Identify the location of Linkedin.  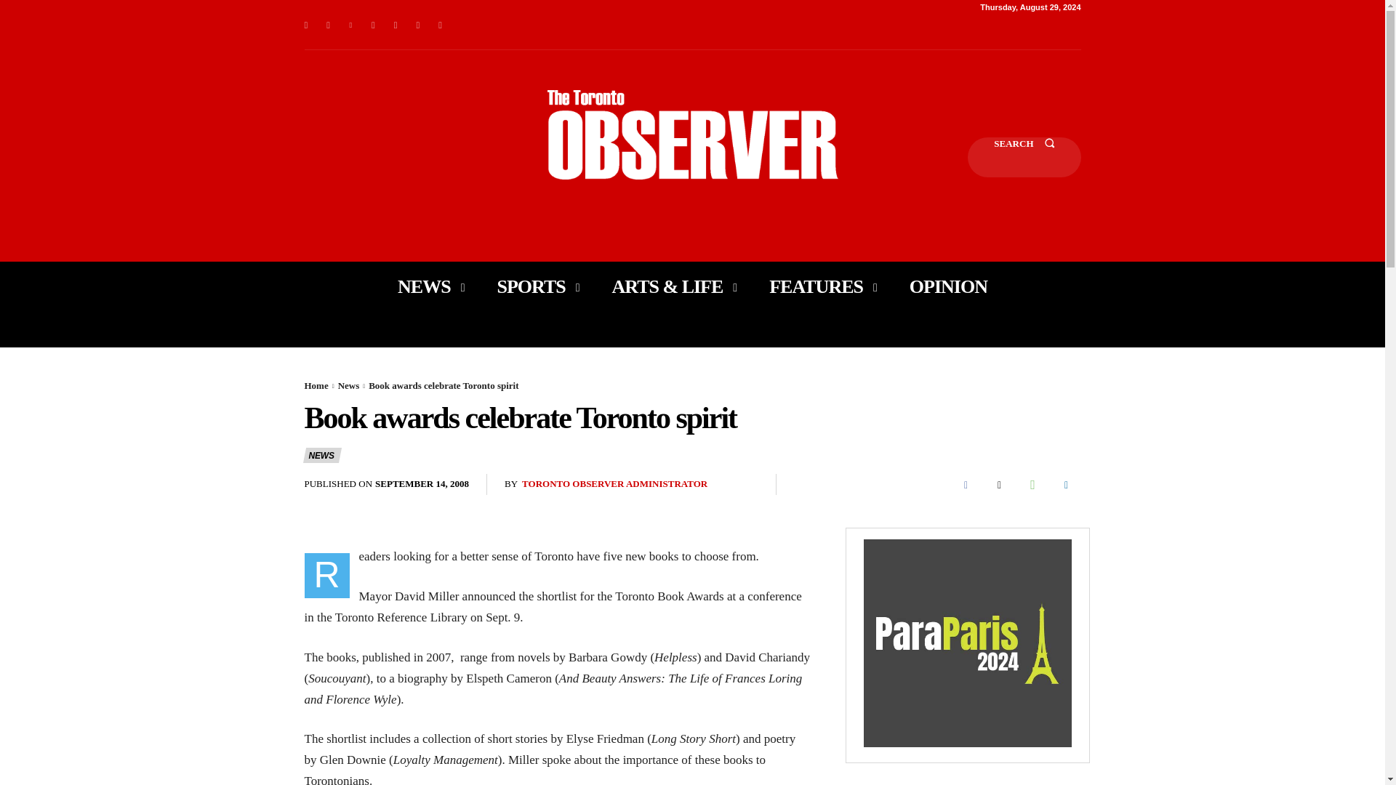
(350, 25).